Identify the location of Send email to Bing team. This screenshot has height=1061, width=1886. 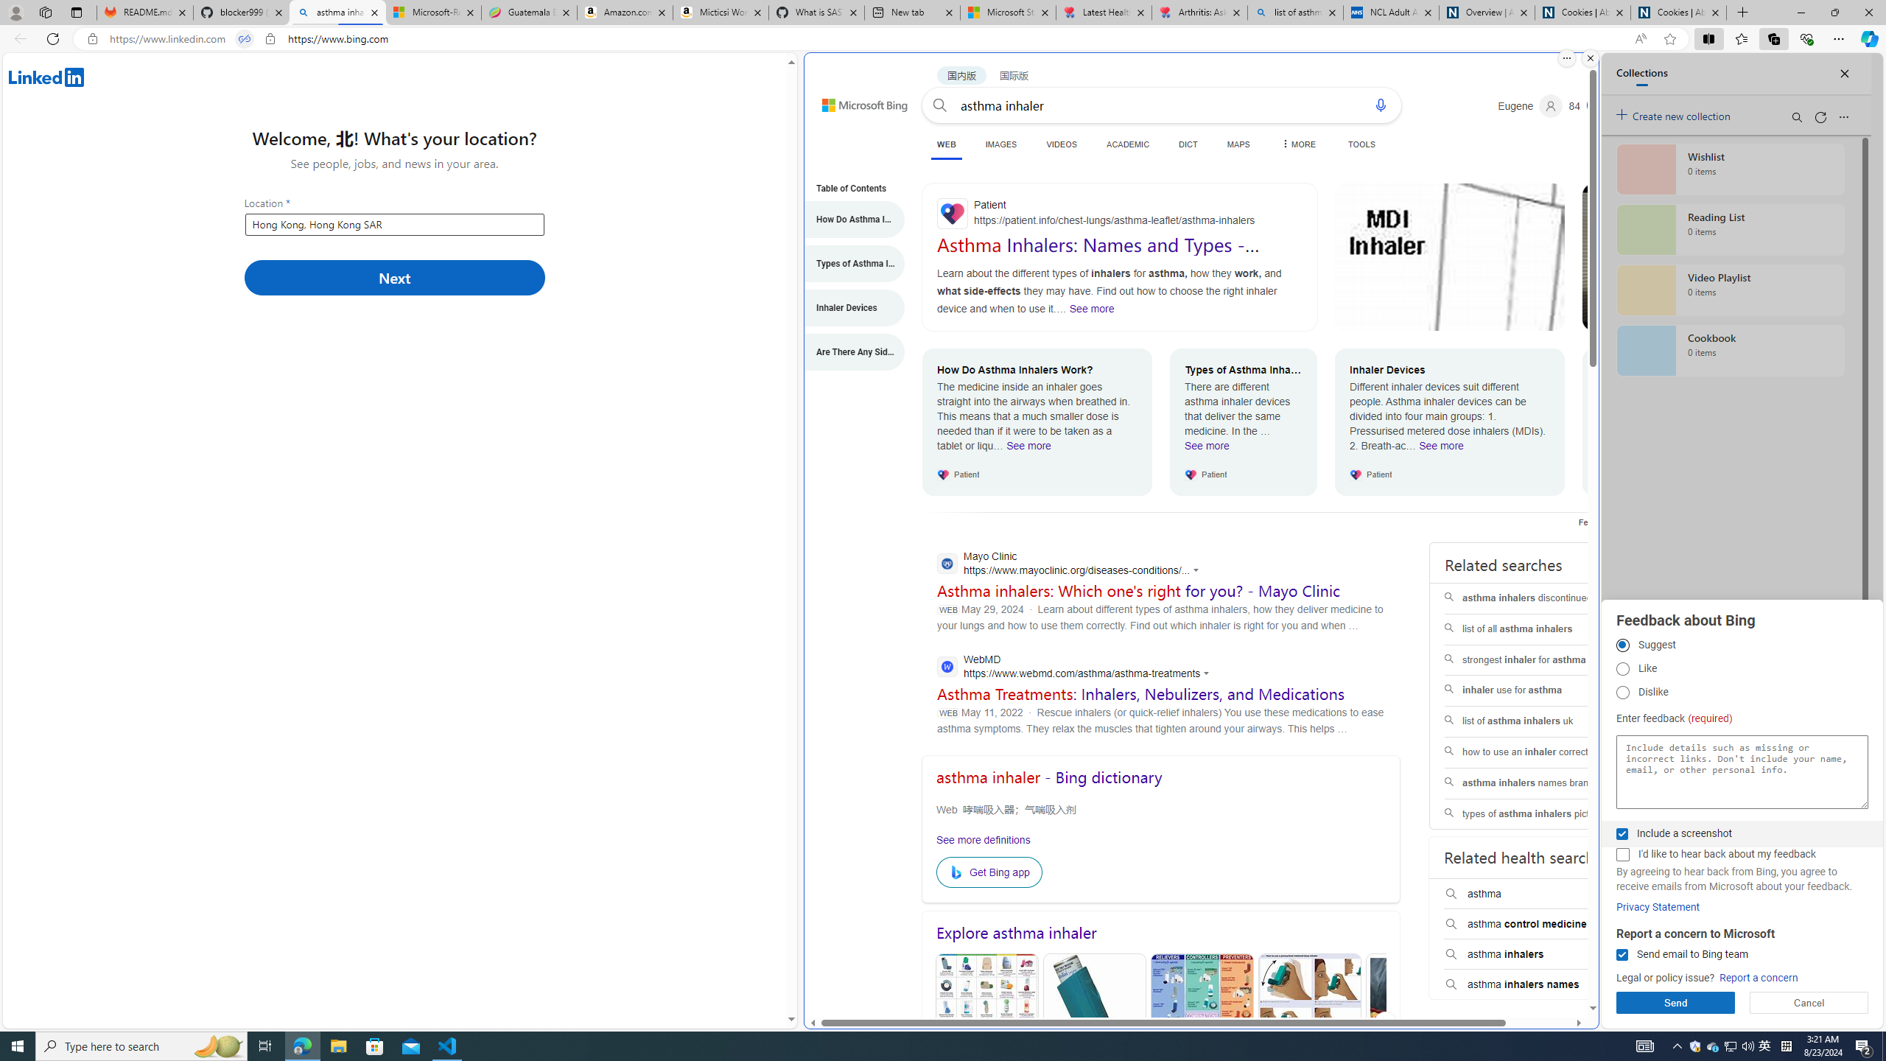
(1622, 955).